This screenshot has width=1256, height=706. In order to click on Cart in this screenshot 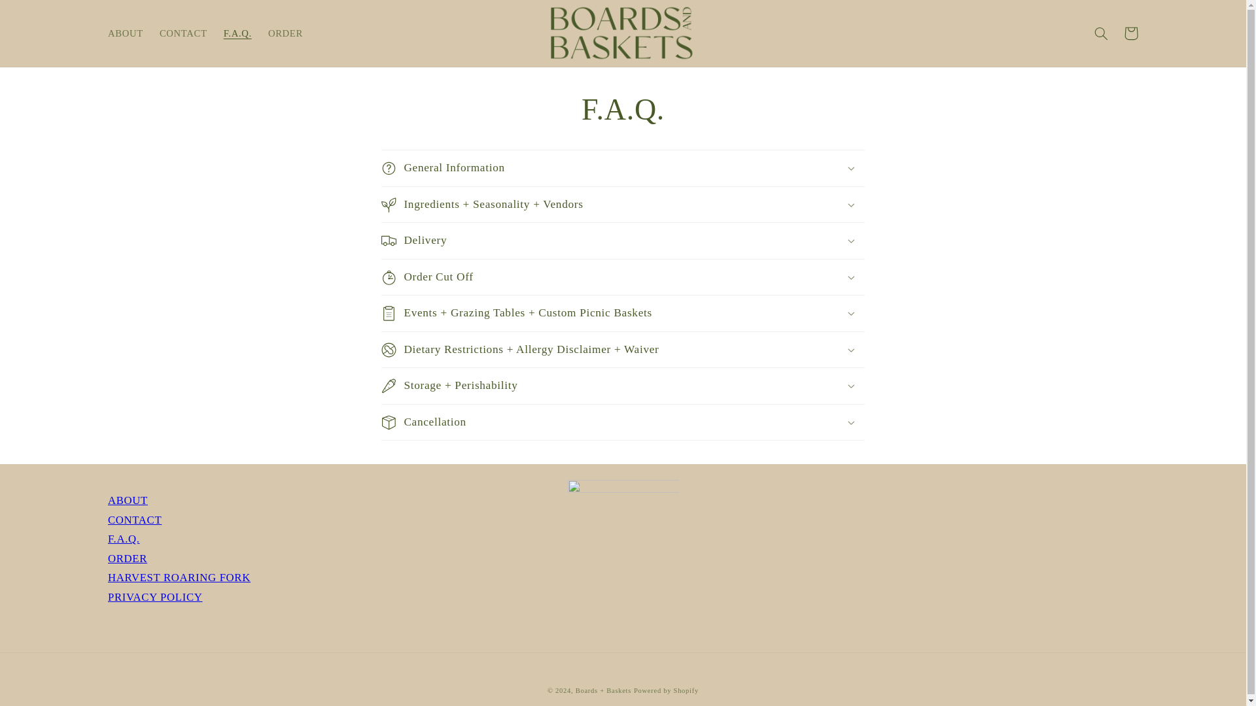, I will do `click(1130, 33)`.